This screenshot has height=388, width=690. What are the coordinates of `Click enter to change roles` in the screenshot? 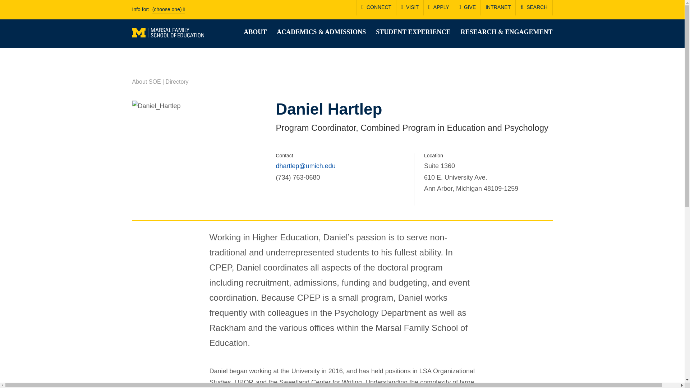 It's located at (169, 10).